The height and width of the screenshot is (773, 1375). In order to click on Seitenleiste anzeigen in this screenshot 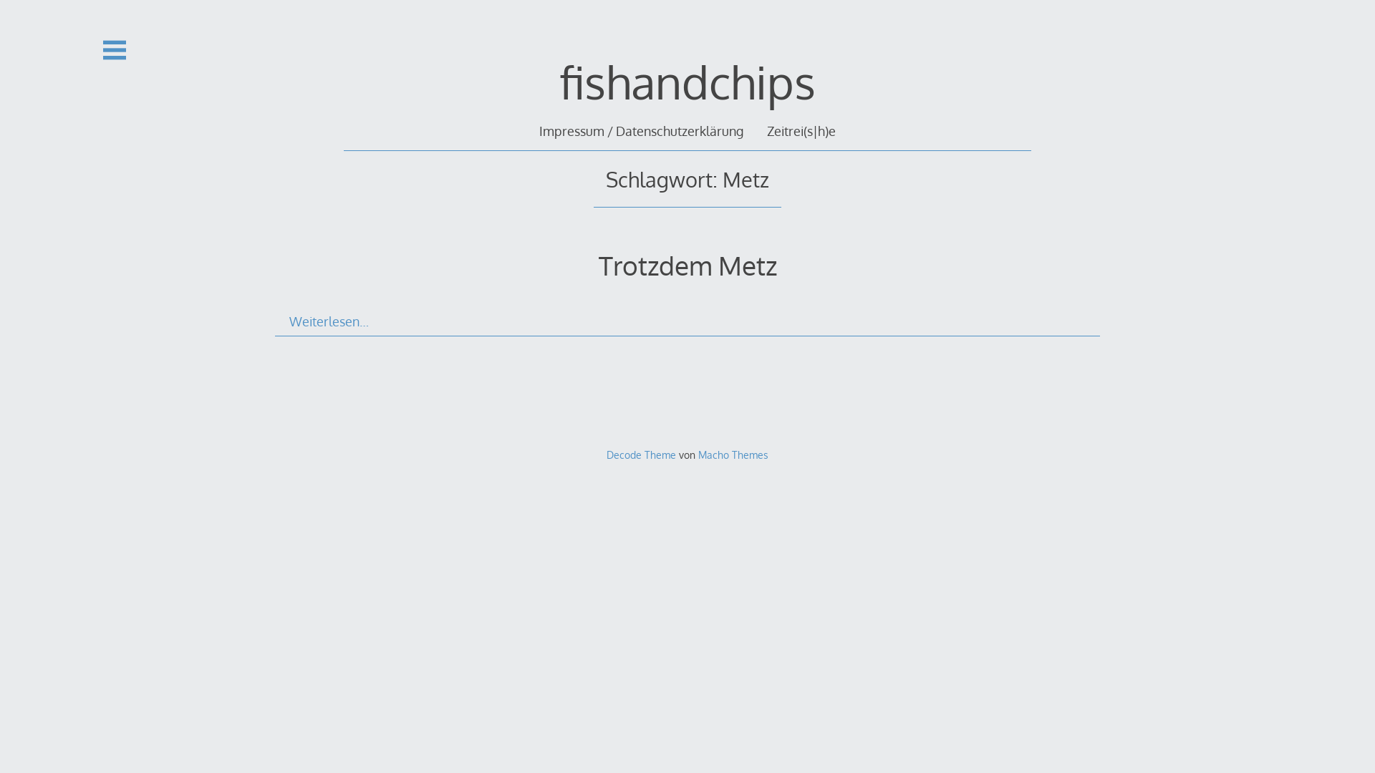, I will do `click(115, 50)`.